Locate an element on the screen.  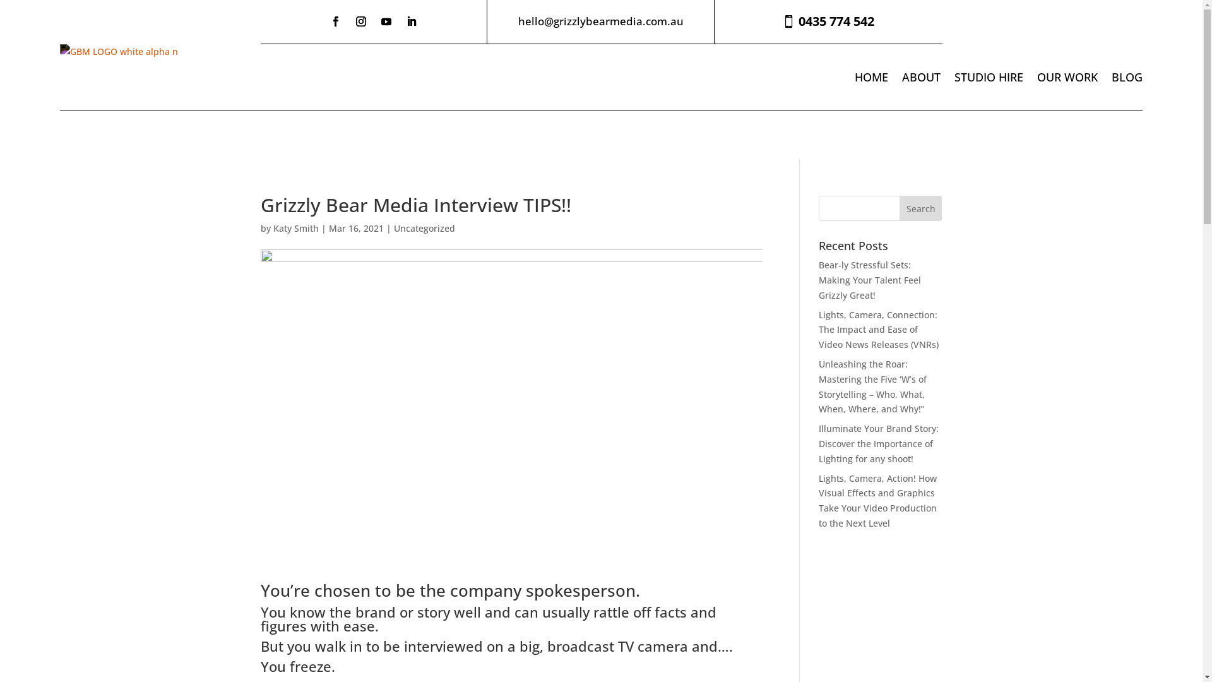
Uncategorized is located at coordinates (424, 229).